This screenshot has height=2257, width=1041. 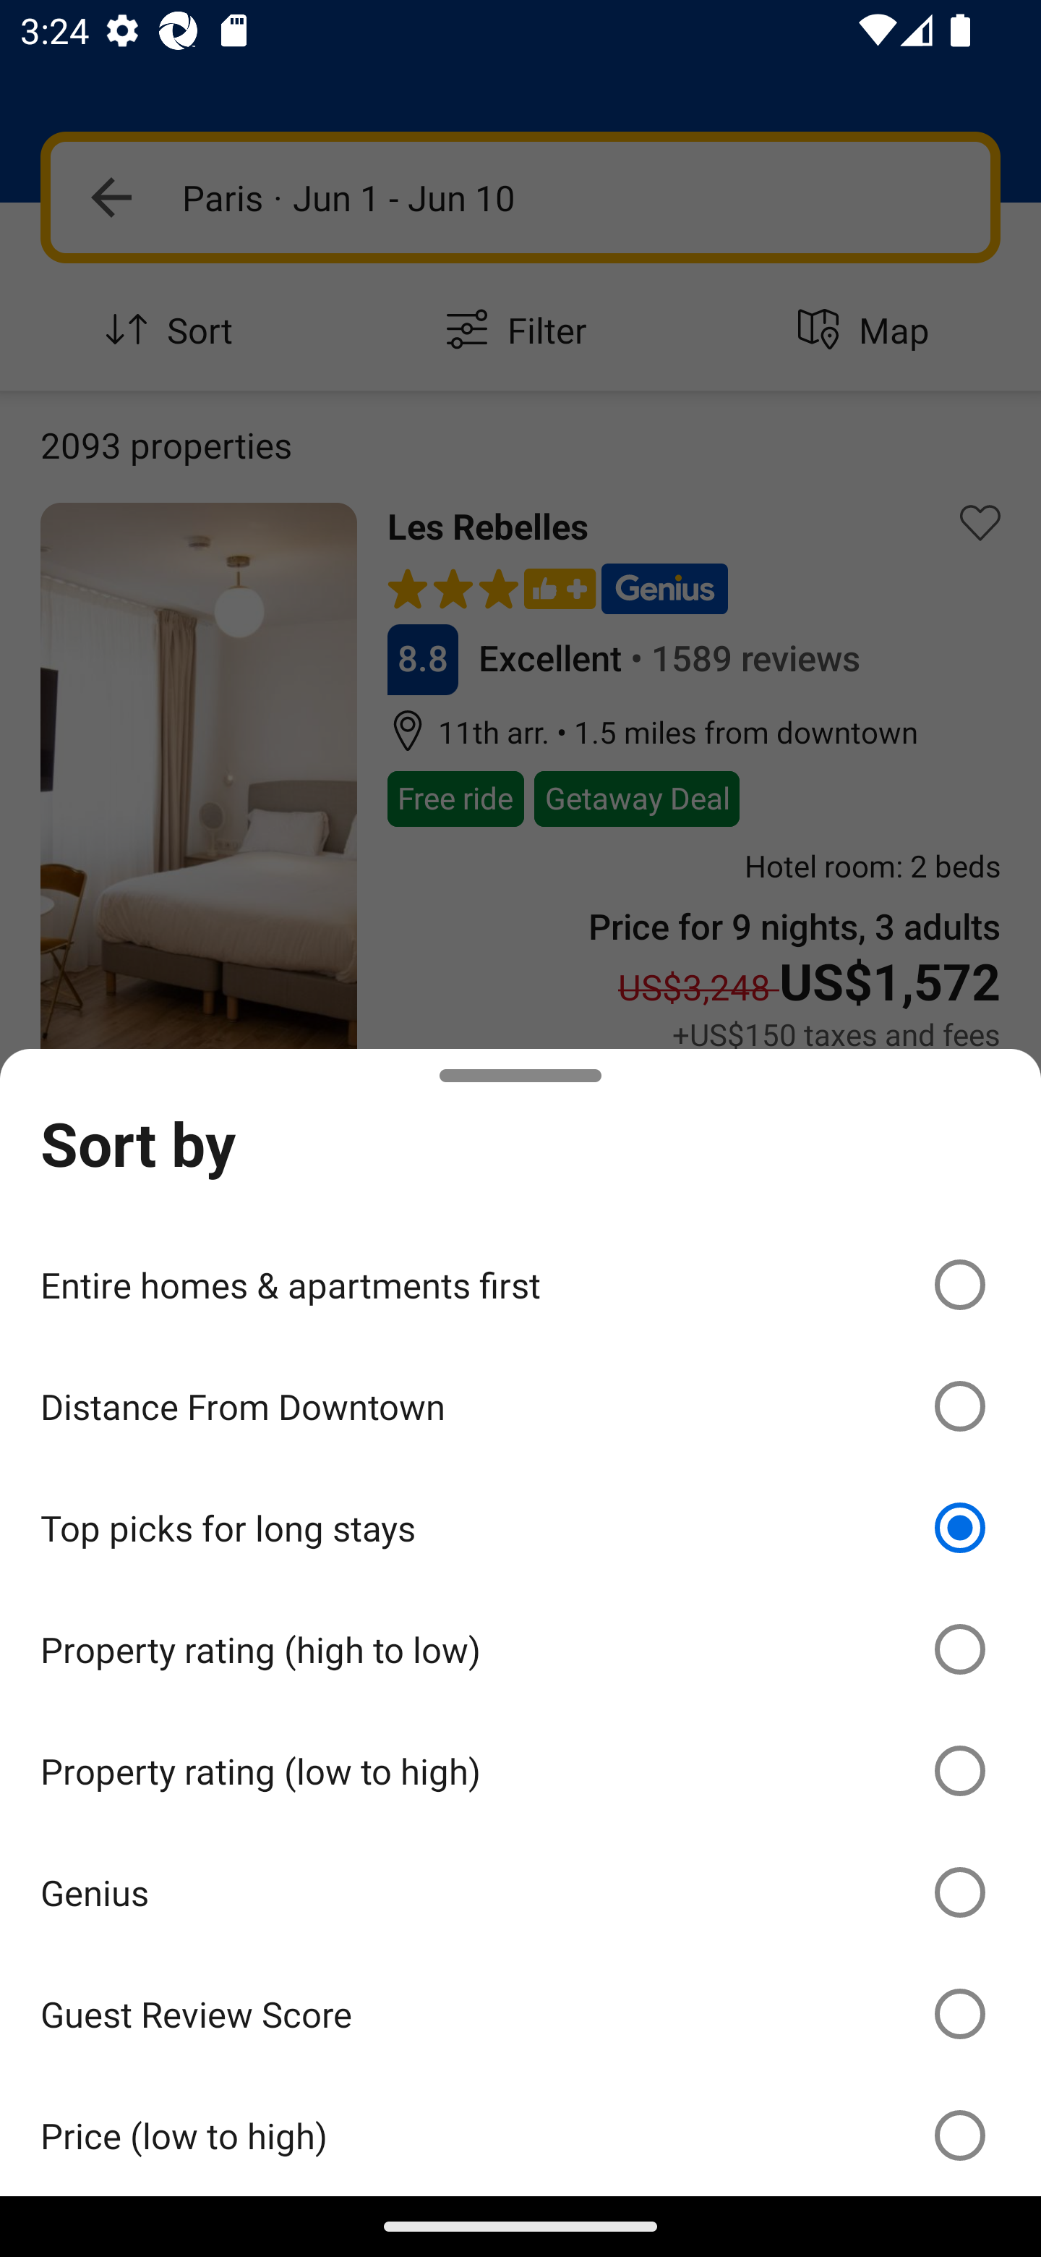 I want to click on Property rating (low to high), so click(x=520, y=1771).